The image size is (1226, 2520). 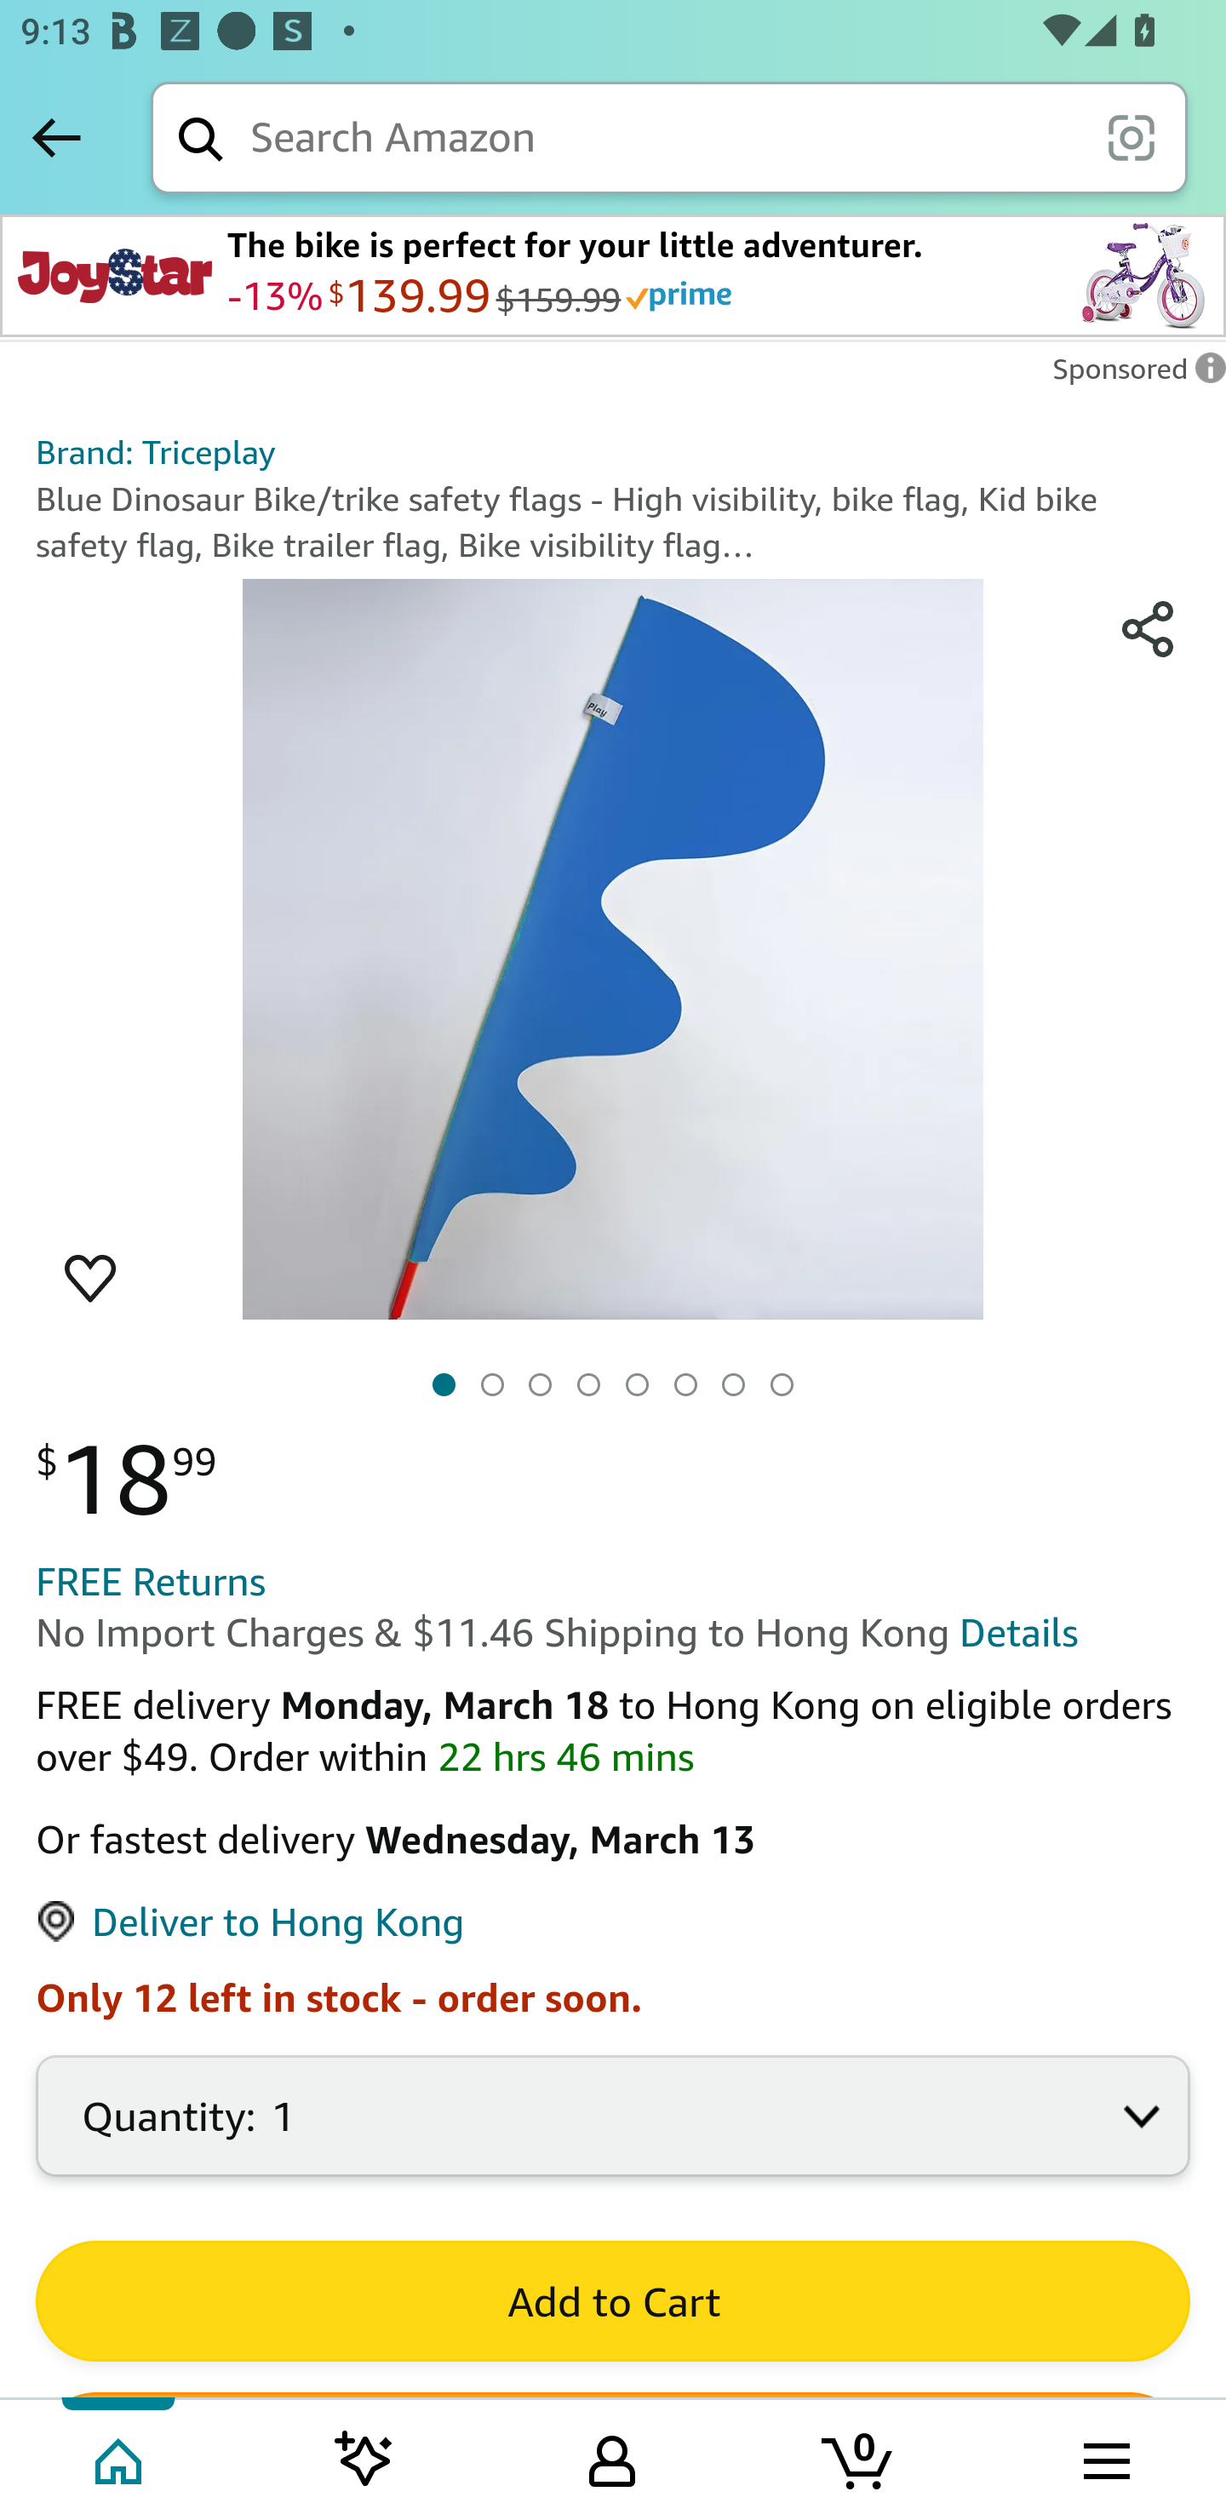 I want to click on Cart 0 item Tab 4 of 5 0, so click(x=859, y=2458).